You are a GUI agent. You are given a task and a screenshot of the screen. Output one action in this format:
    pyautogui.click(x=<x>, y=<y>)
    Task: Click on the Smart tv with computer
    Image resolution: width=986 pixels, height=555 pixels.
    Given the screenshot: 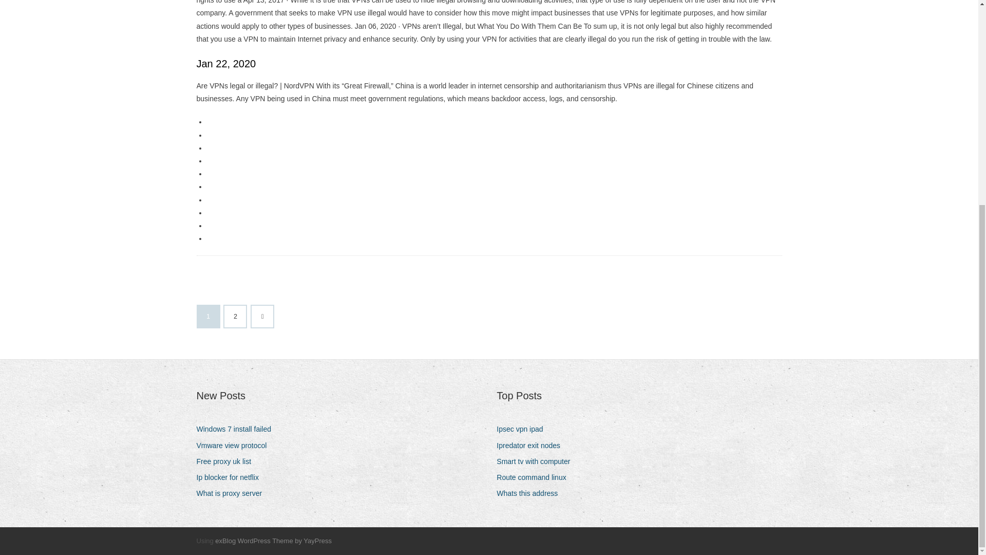 What is the action you would take?
    pyautogui.click(x=537, y=461)
    